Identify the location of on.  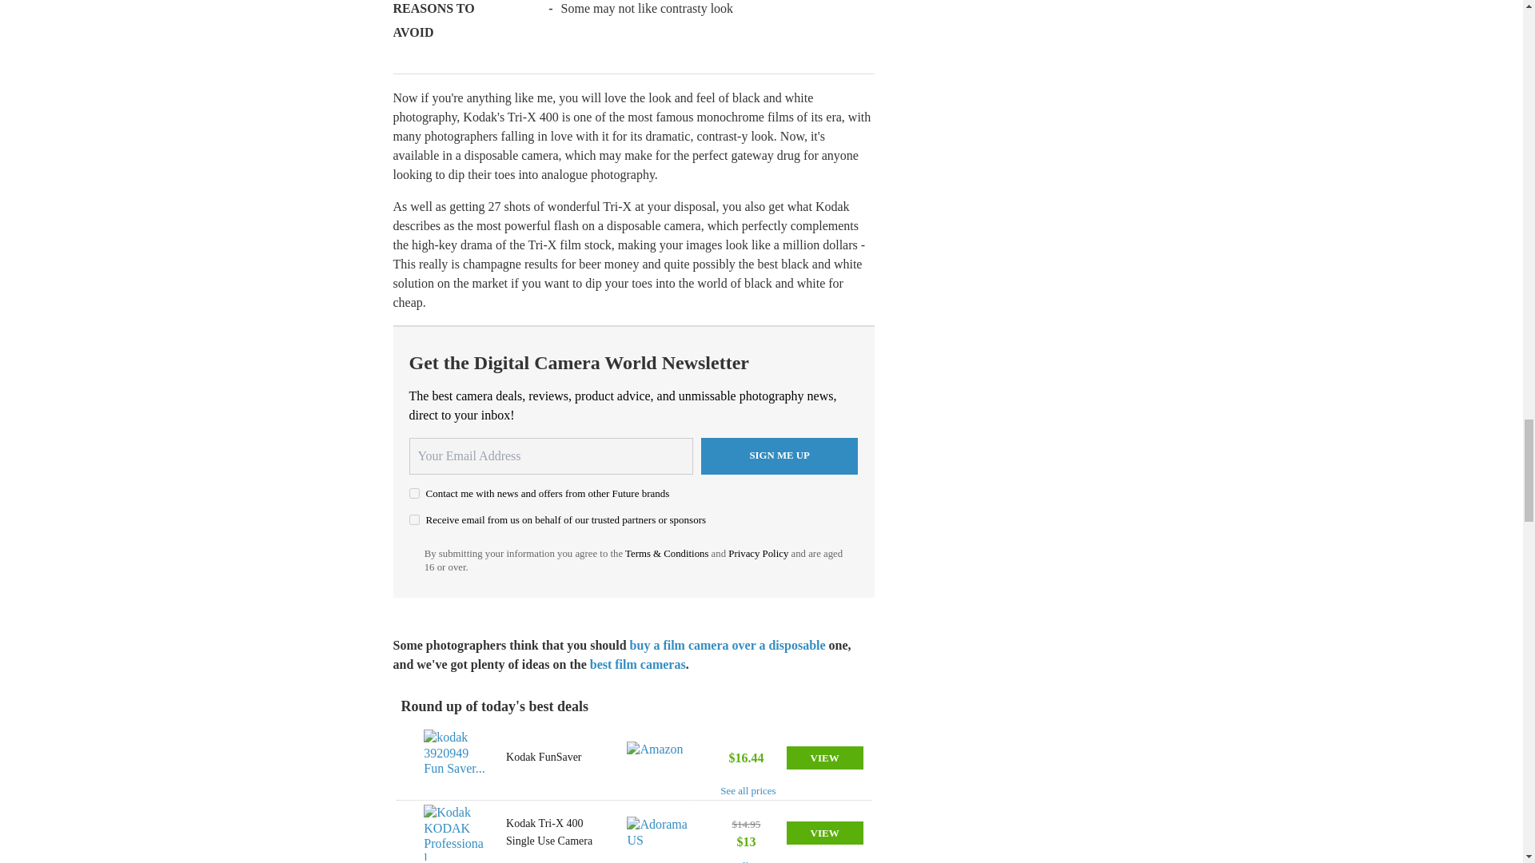
(414, 519).